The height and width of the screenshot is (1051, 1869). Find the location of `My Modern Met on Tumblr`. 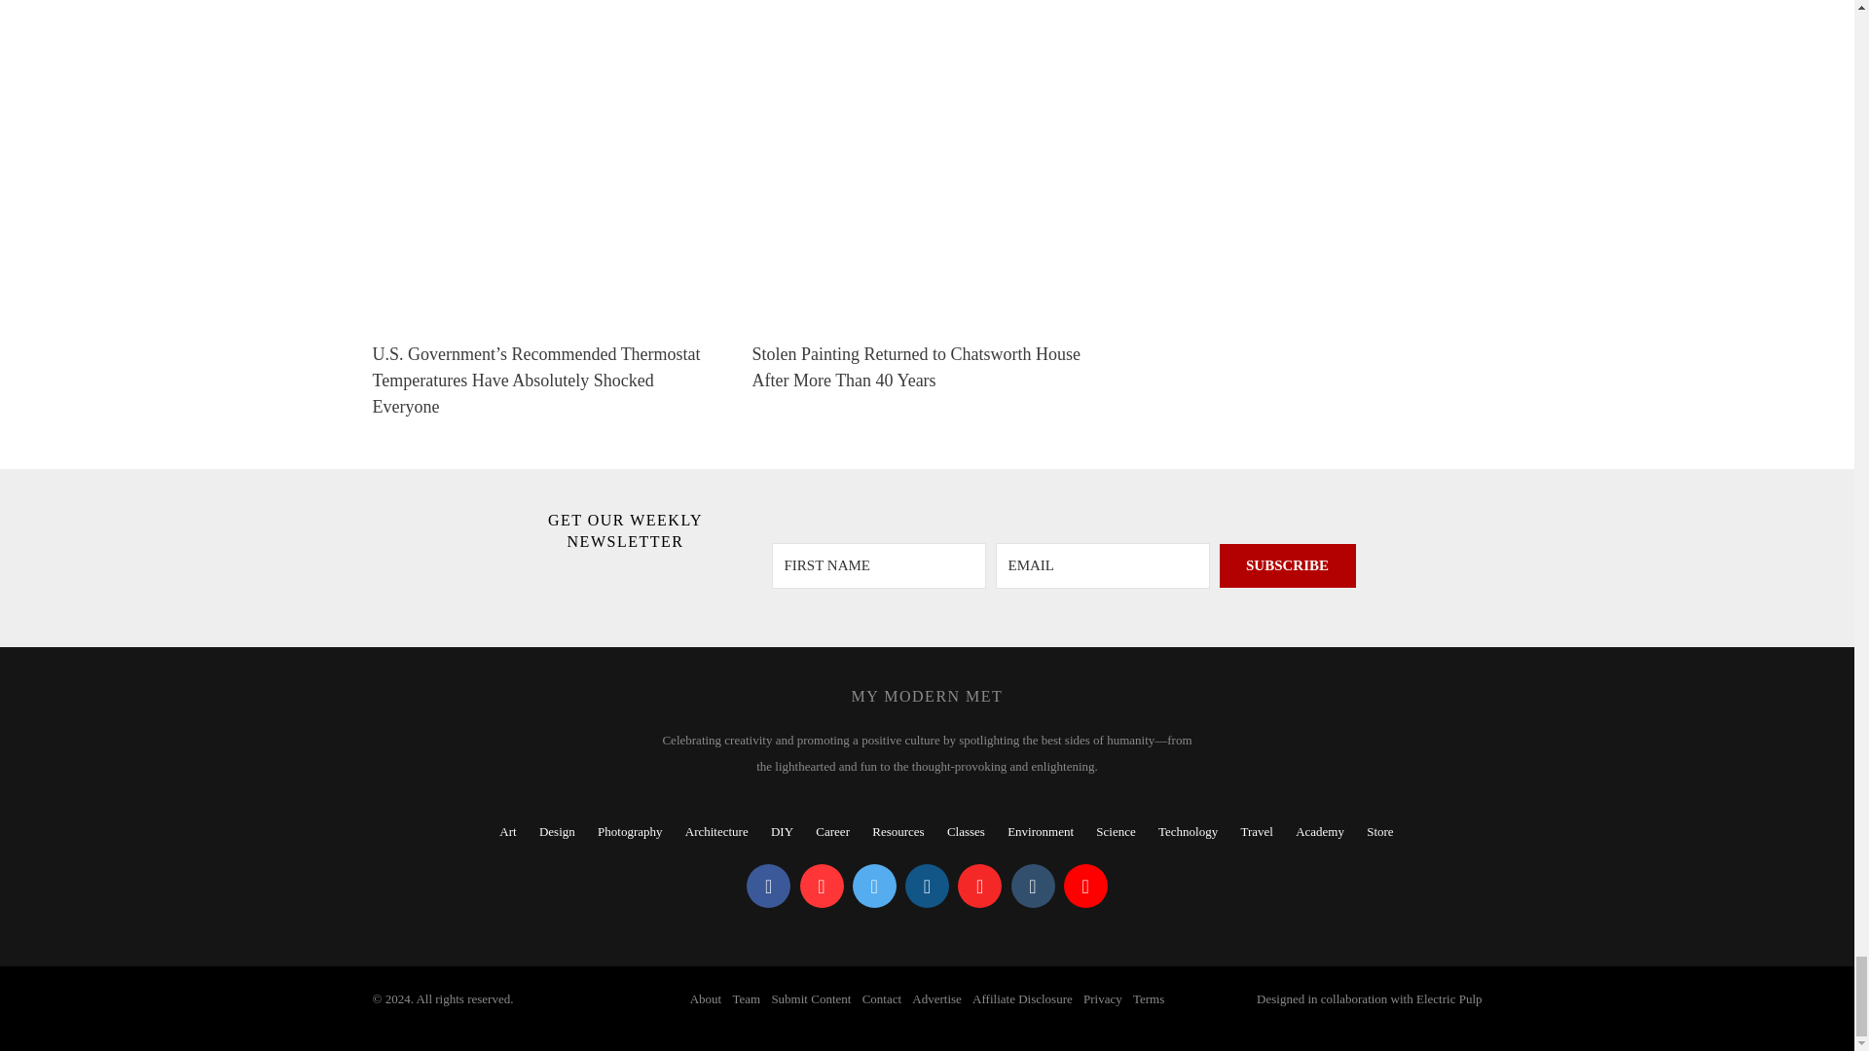

My Modern Met on Tumblr is located at coordinates (1032, 886).